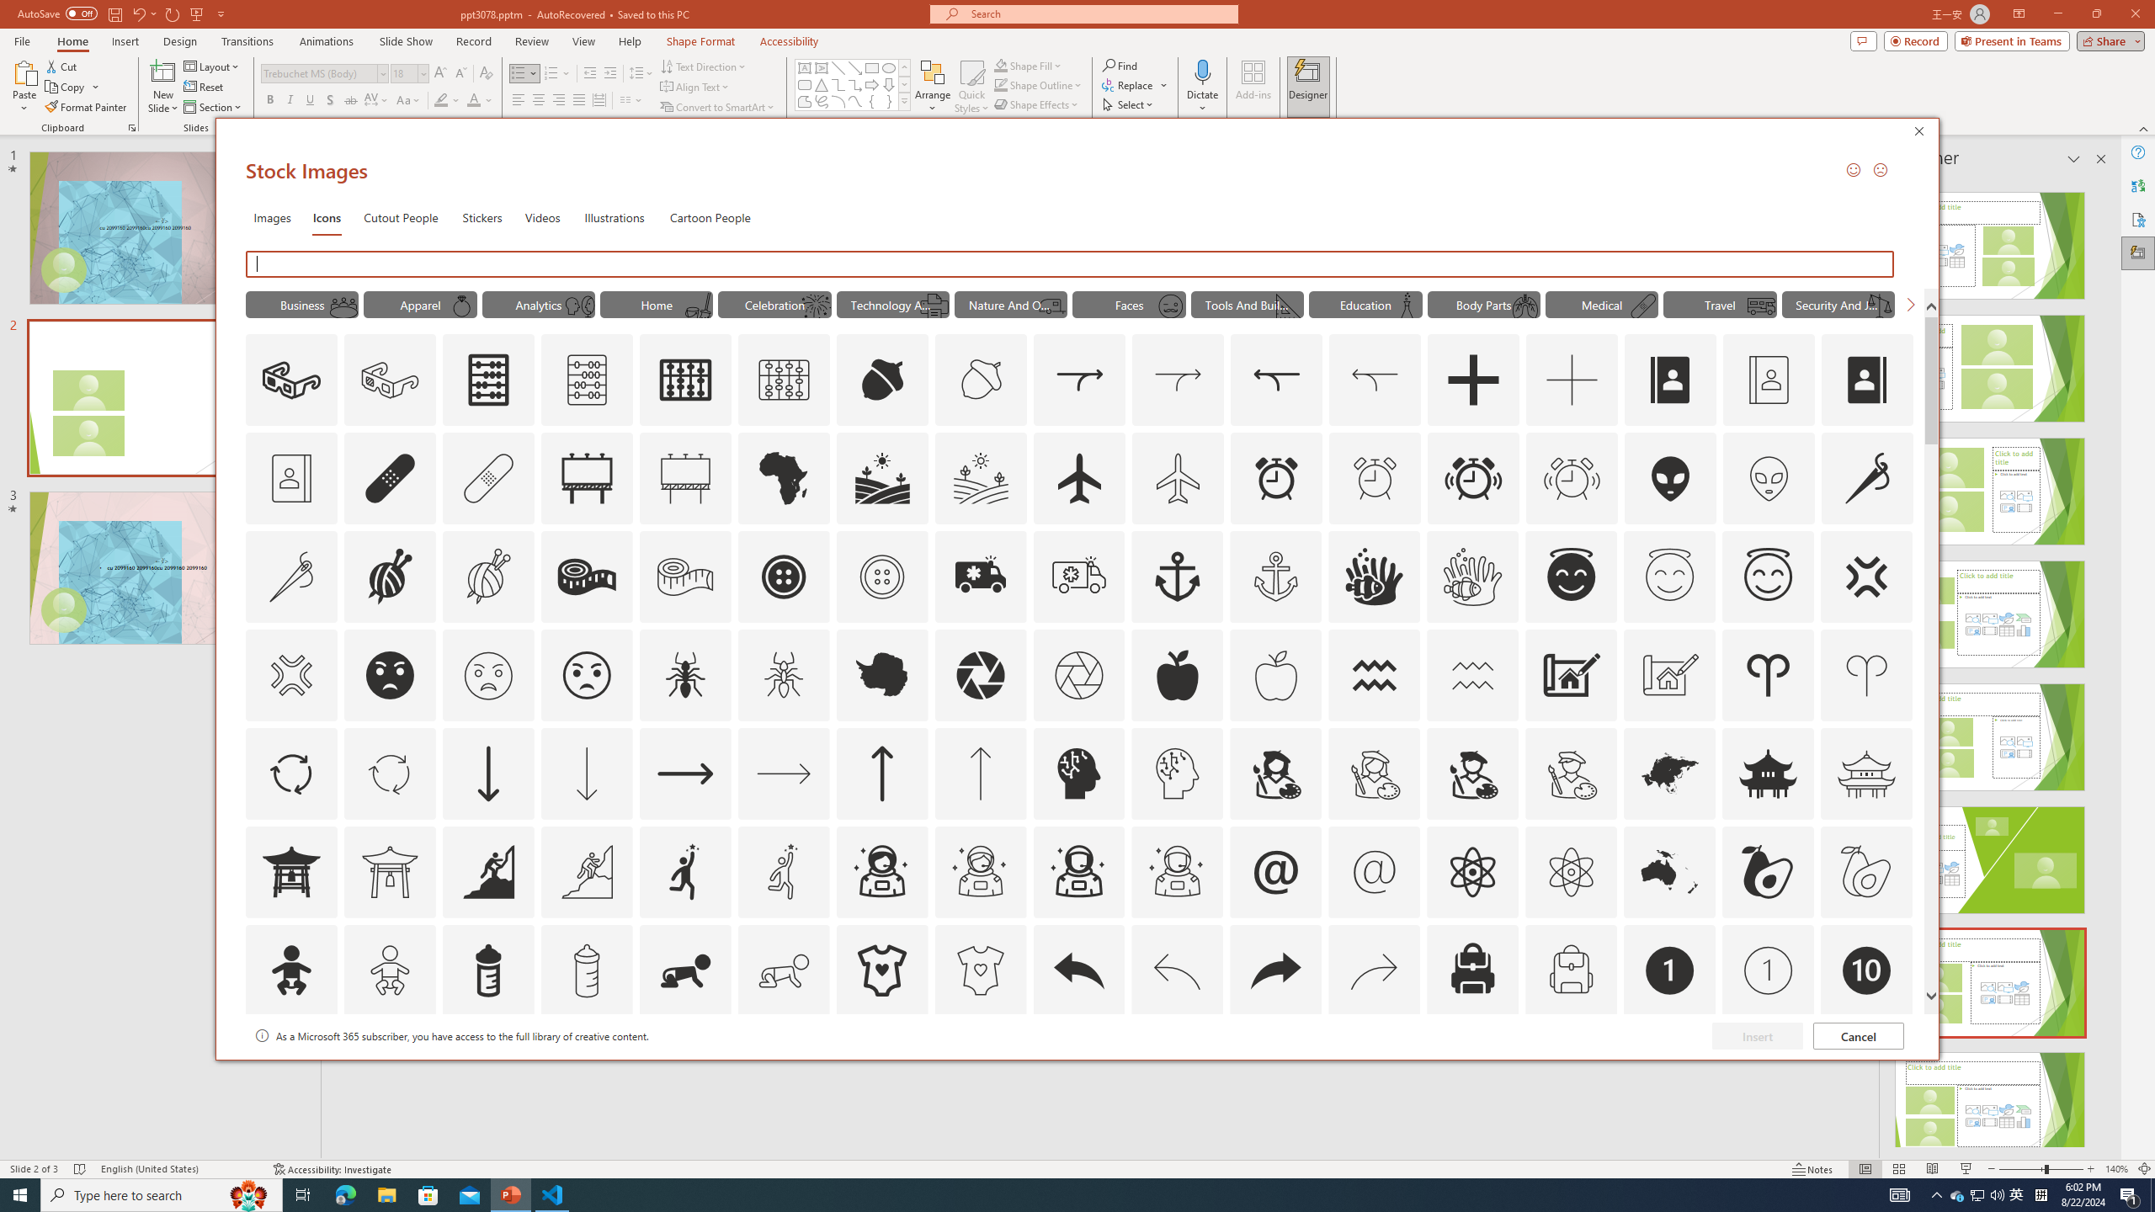  Describe the element at coordinates (330, 101) in the screenshot. I see `Shadow` at that location.